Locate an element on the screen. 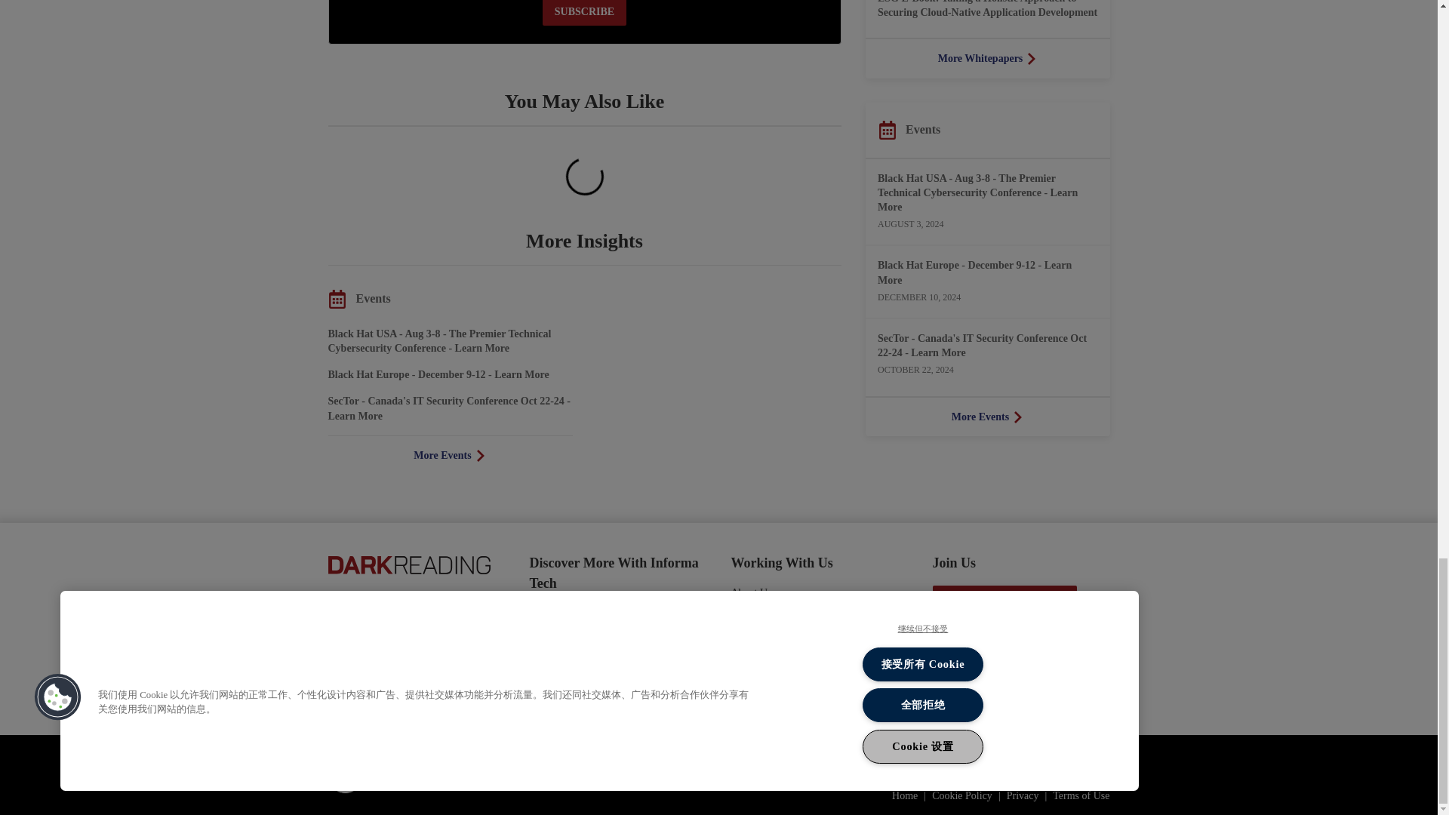 The image size is (1449, 815). Logo is located at coordinates (408, 564).